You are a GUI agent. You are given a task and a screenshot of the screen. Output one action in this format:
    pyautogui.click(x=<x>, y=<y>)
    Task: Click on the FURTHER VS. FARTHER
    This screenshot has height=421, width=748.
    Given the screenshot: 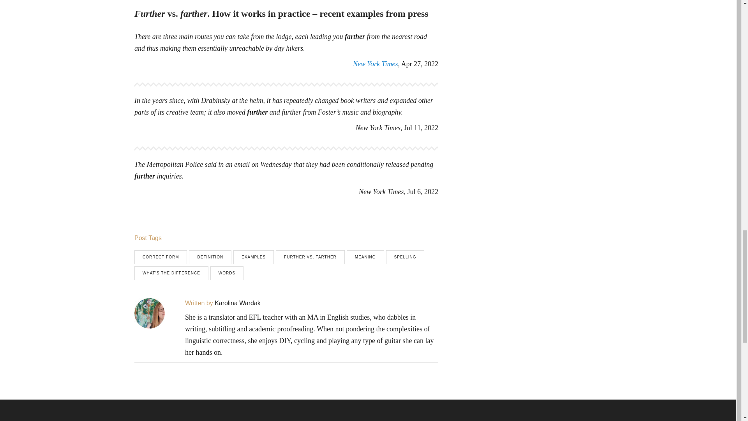 What is the action you would take?
    pyautogui.click(x=310, y=257)
    